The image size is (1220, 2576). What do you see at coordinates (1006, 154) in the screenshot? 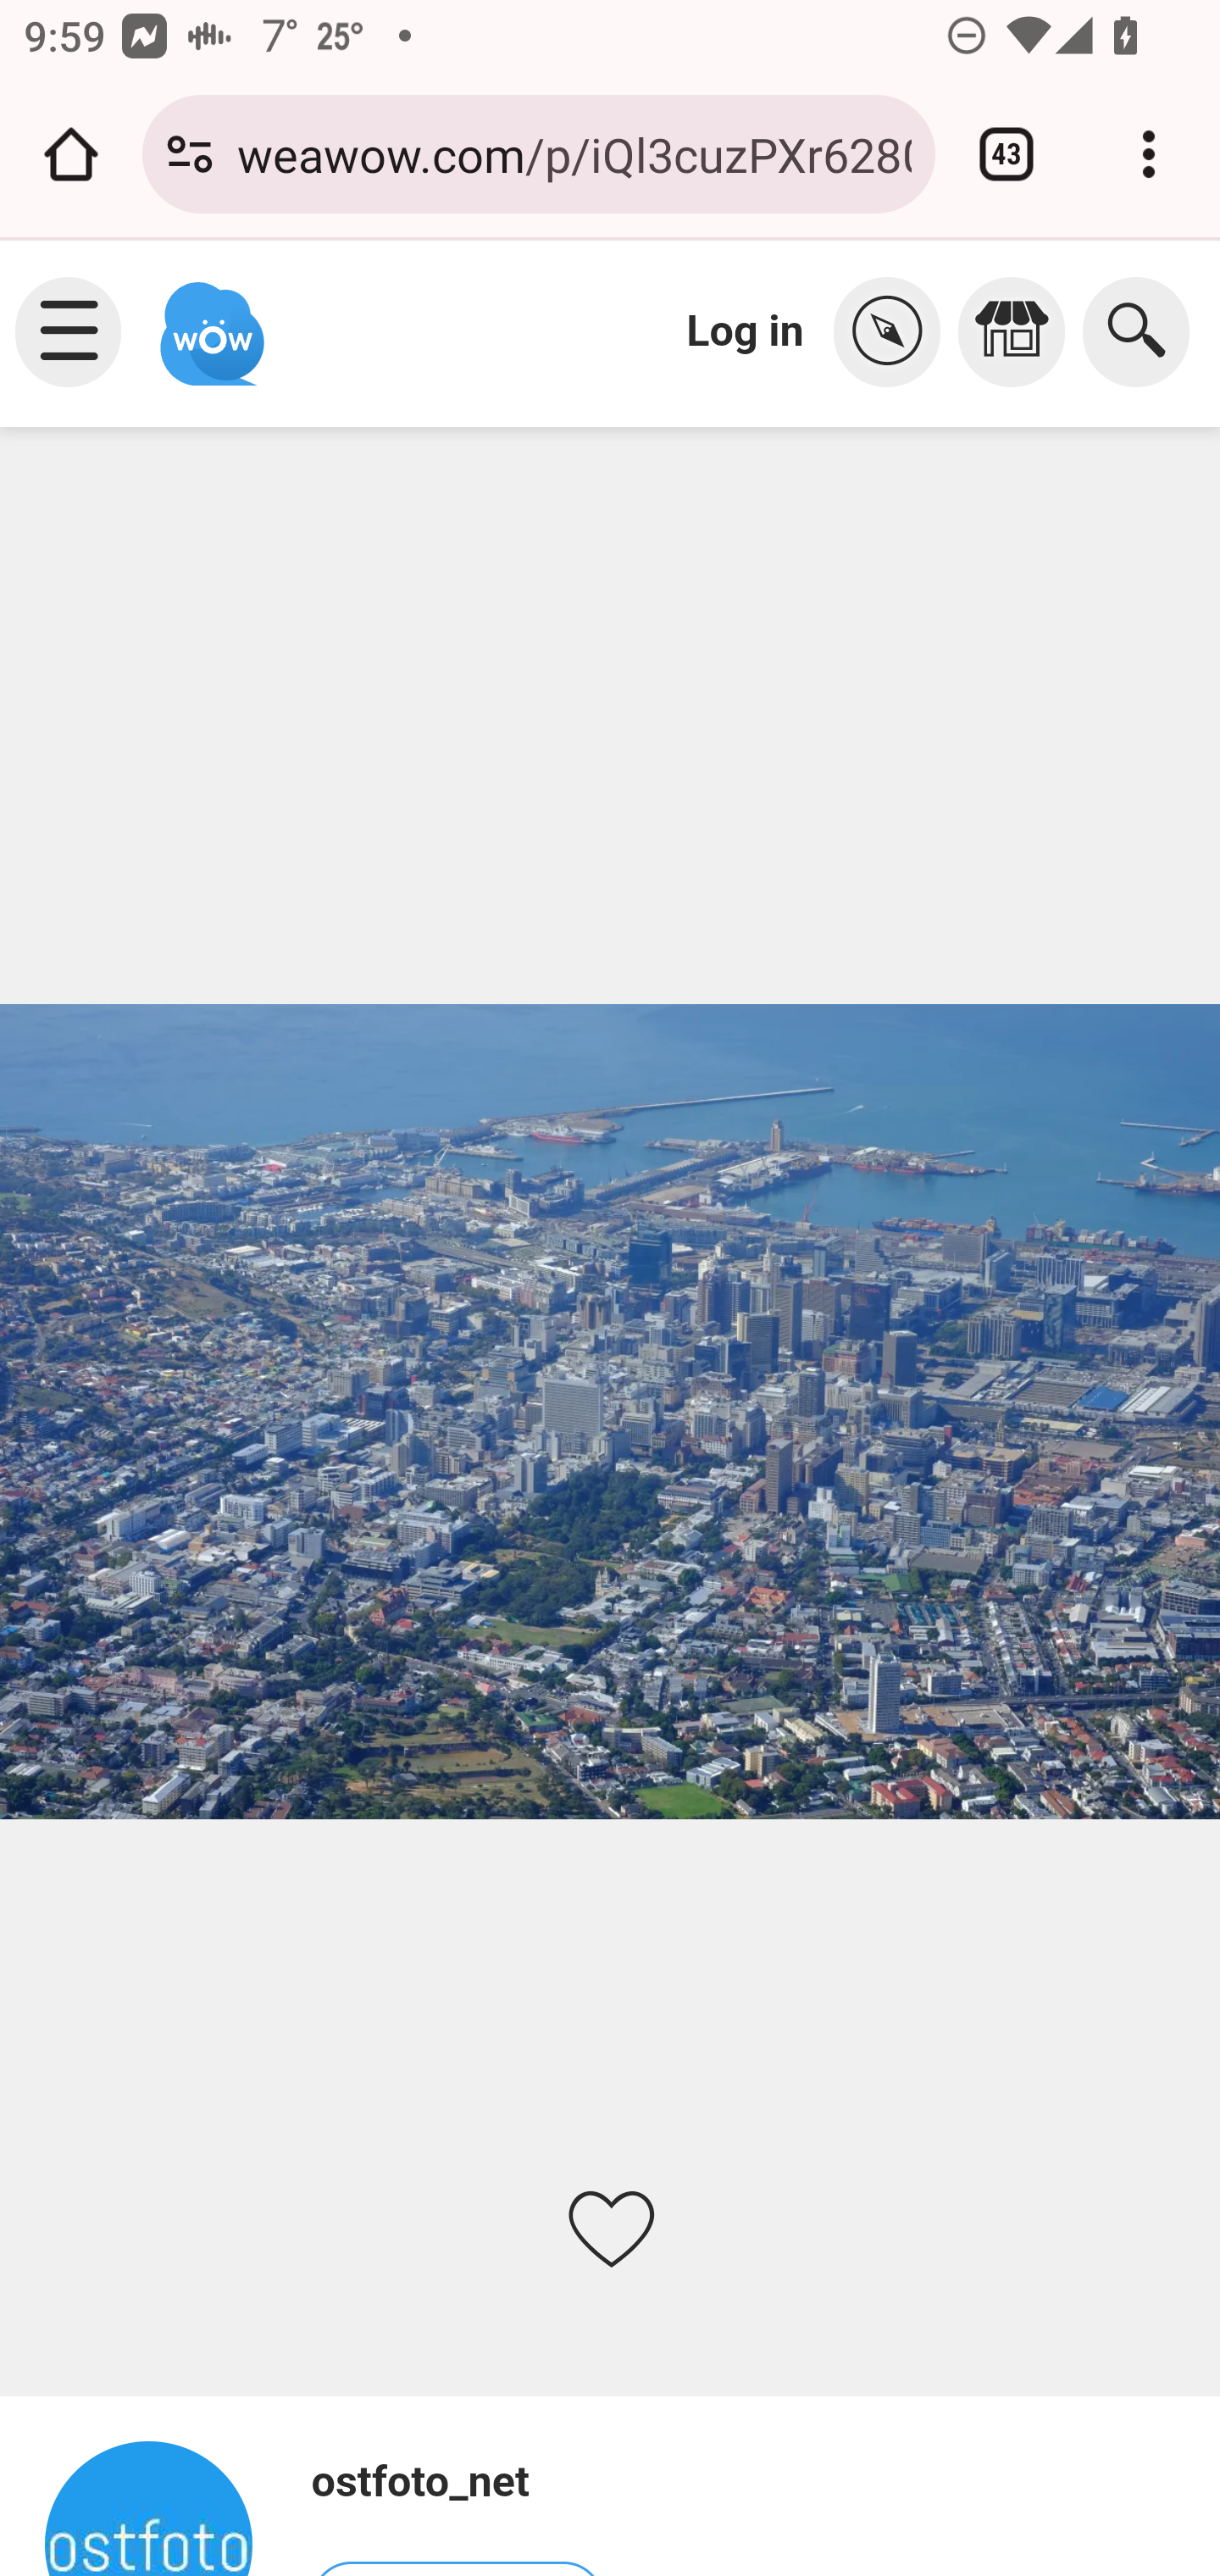
I see `Switch or close tabs` at bounding box center [1006, 154].